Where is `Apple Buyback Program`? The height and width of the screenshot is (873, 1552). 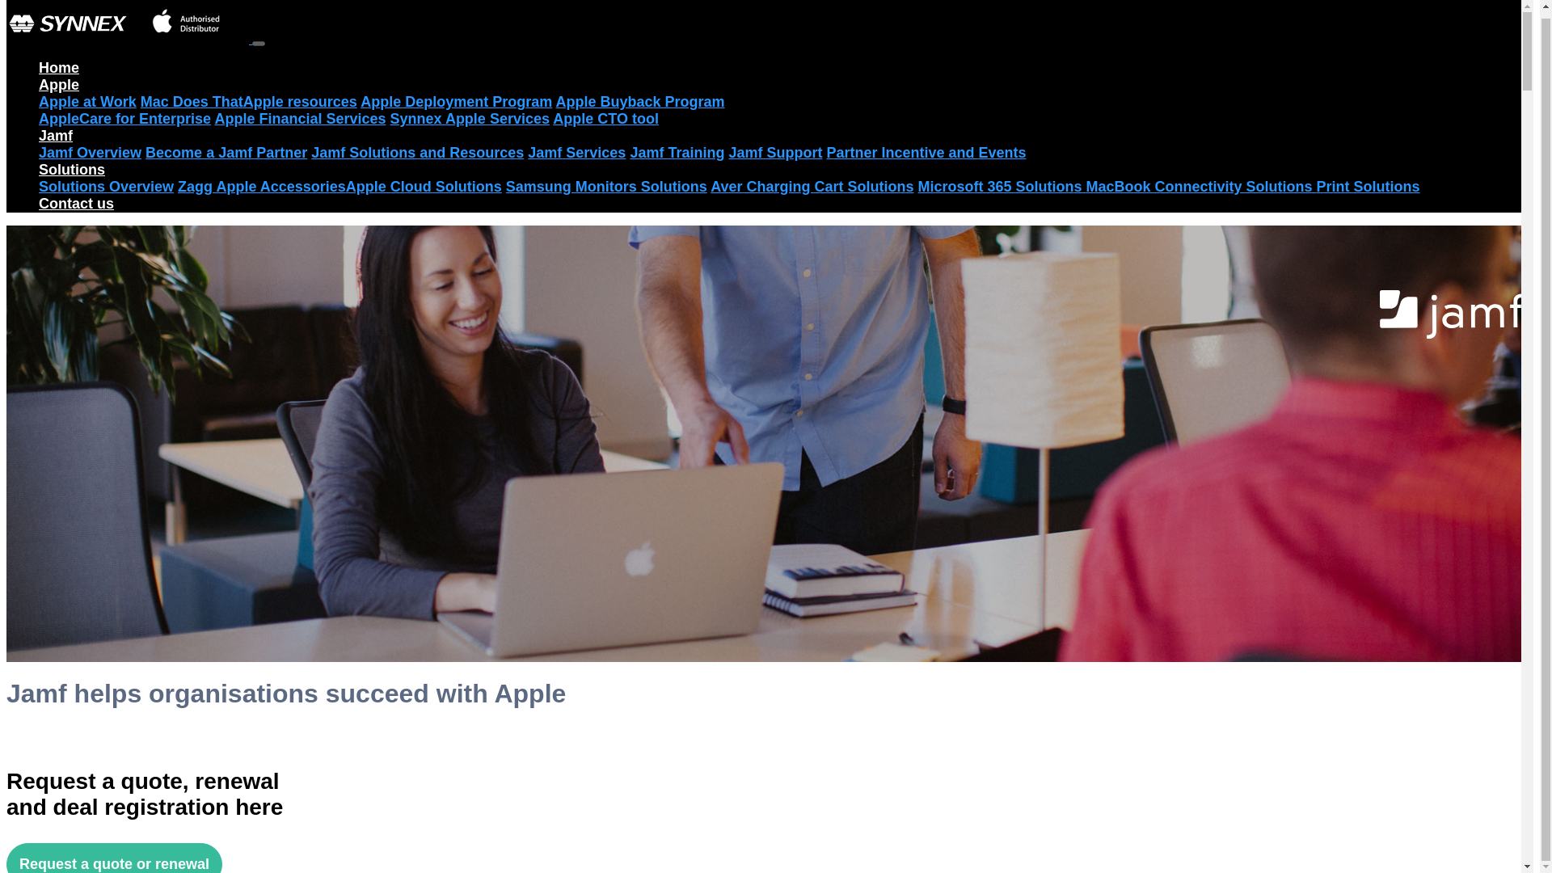 Apple Buyback Program is located at coordinates (640, 102).